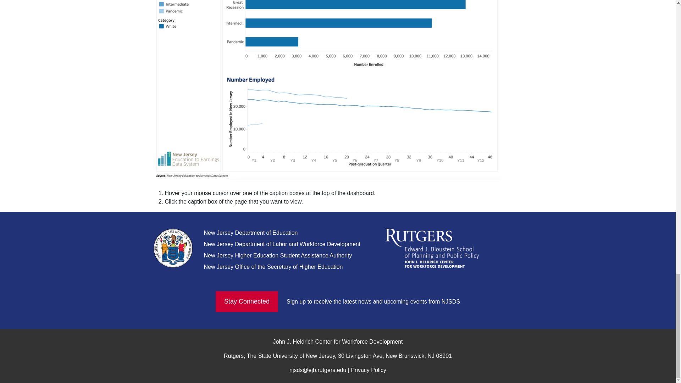  I want to click on New Jersey Department of Labor and Workforce Development, so click(282, 244).